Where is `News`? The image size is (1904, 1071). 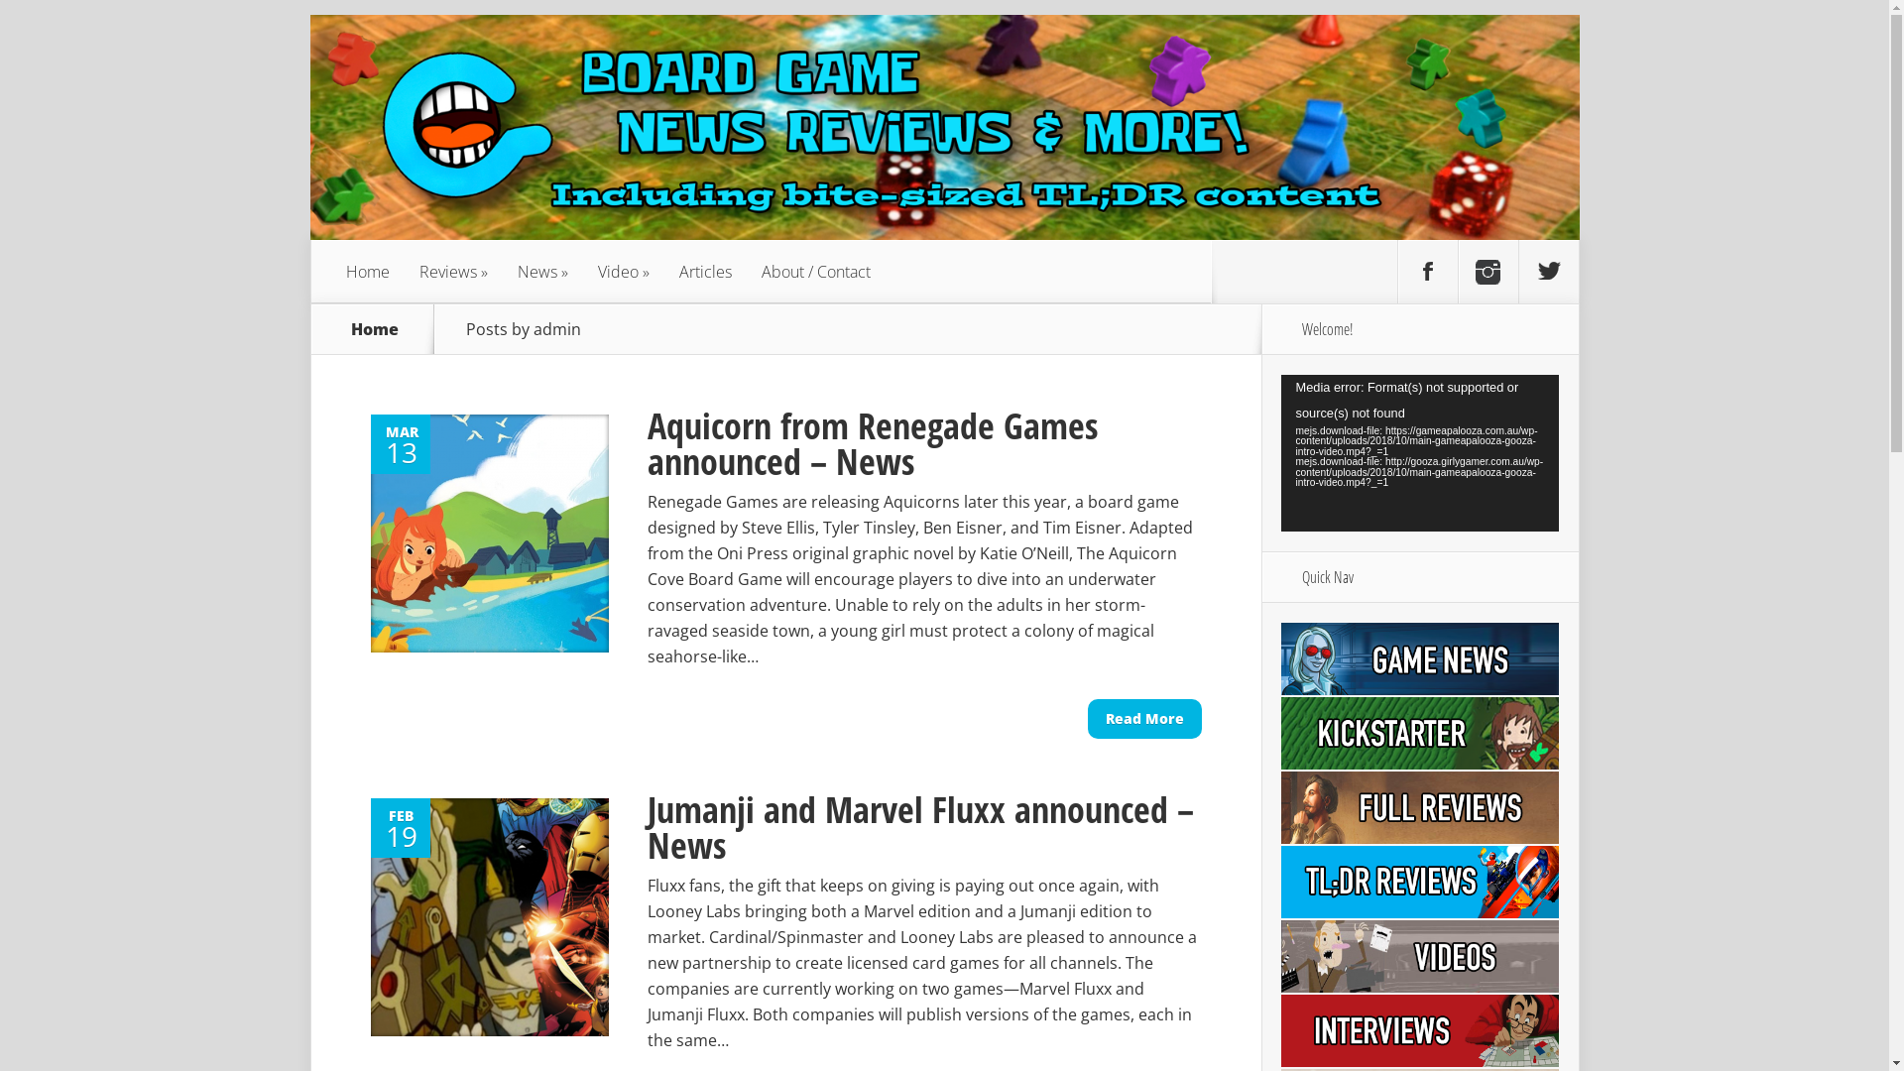 News is located at coordinates (541, 272).